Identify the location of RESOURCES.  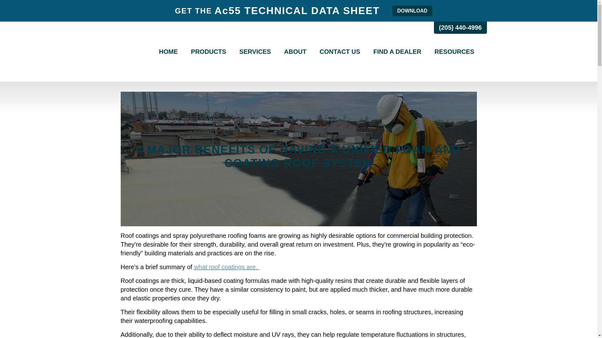
(454, 52).